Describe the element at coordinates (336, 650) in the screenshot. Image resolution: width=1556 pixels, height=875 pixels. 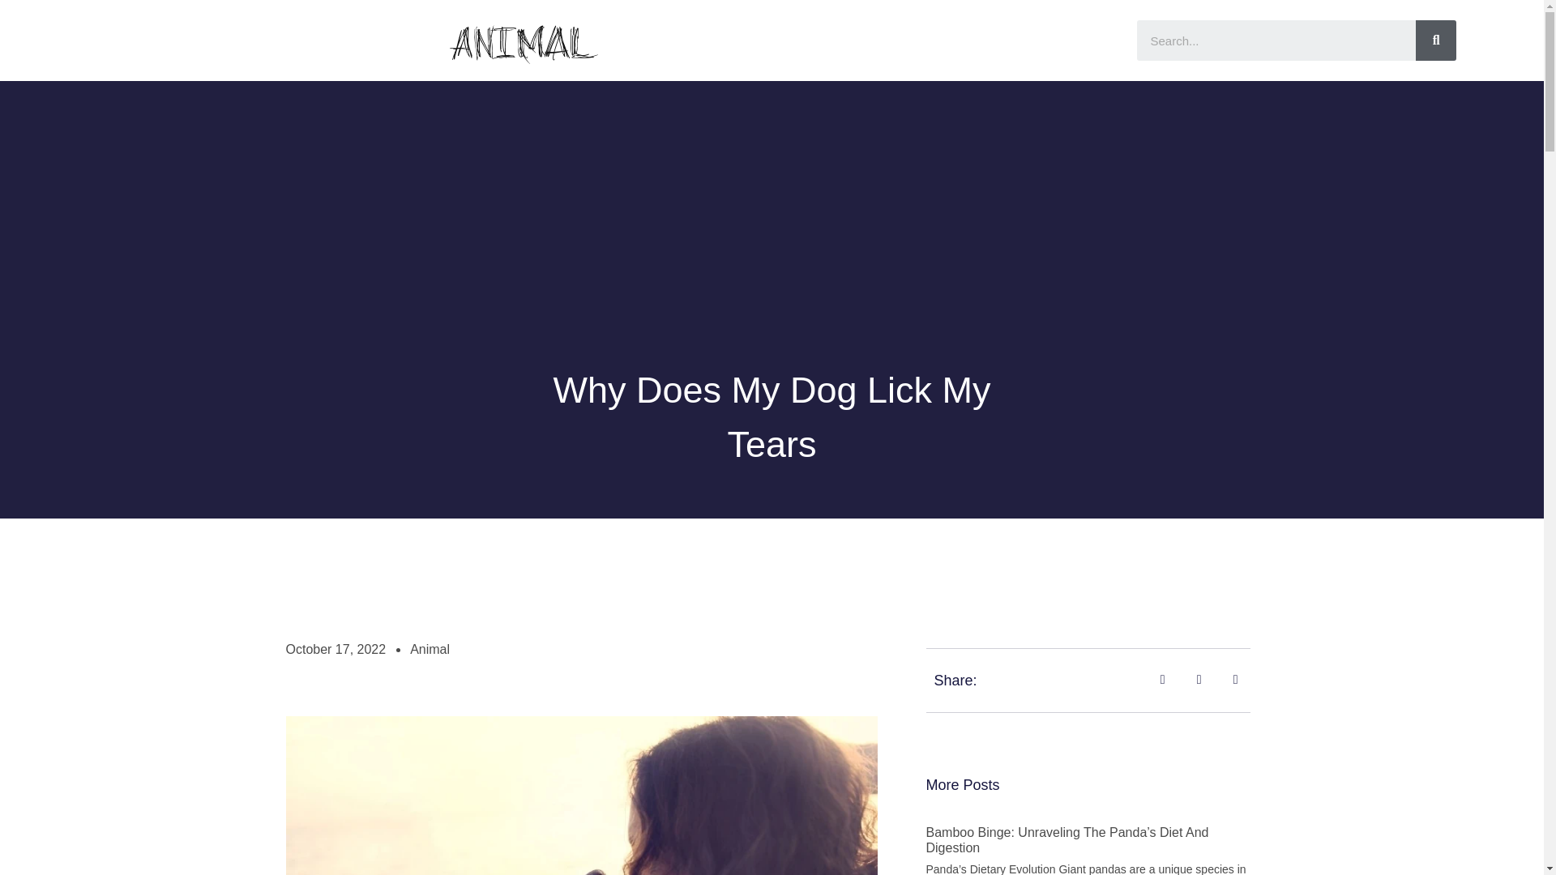
I see `October 17, 2022` at that location.